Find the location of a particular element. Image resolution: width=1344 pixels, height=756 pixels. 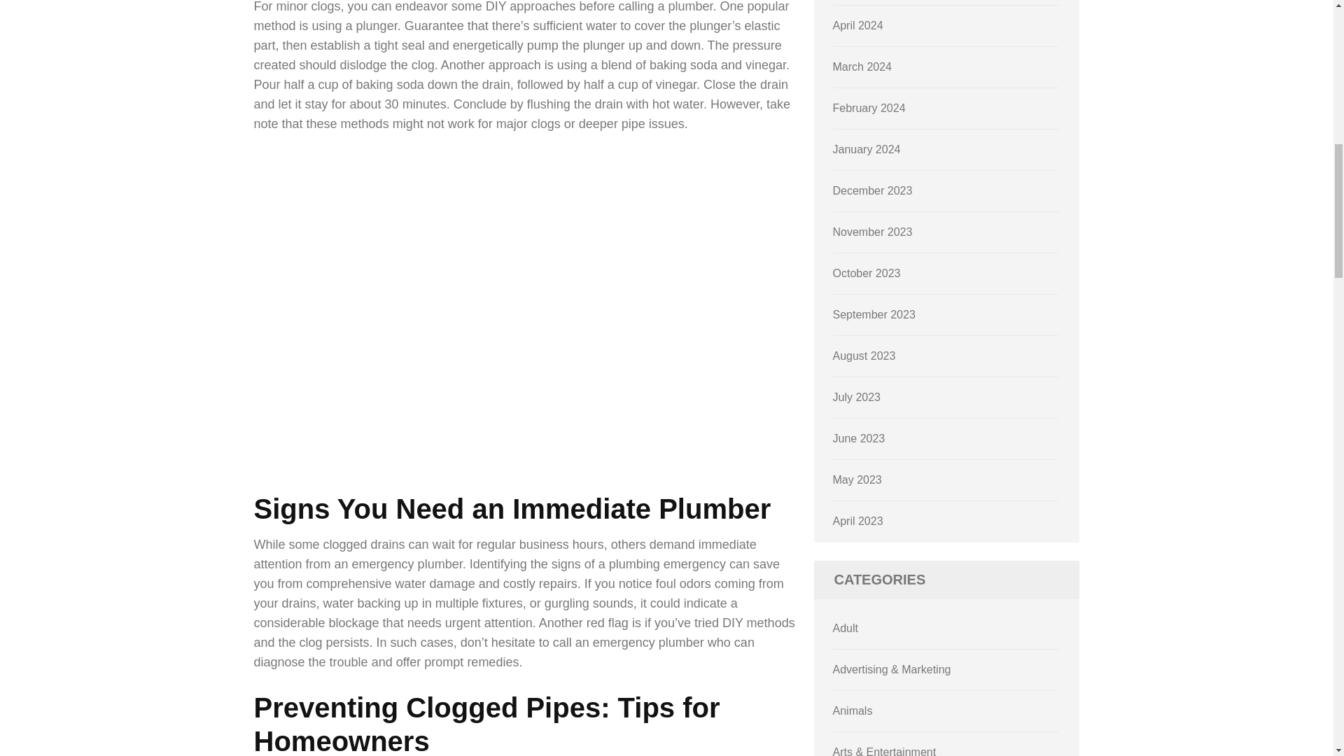

February 2024 is located at coordinates (869, 108).